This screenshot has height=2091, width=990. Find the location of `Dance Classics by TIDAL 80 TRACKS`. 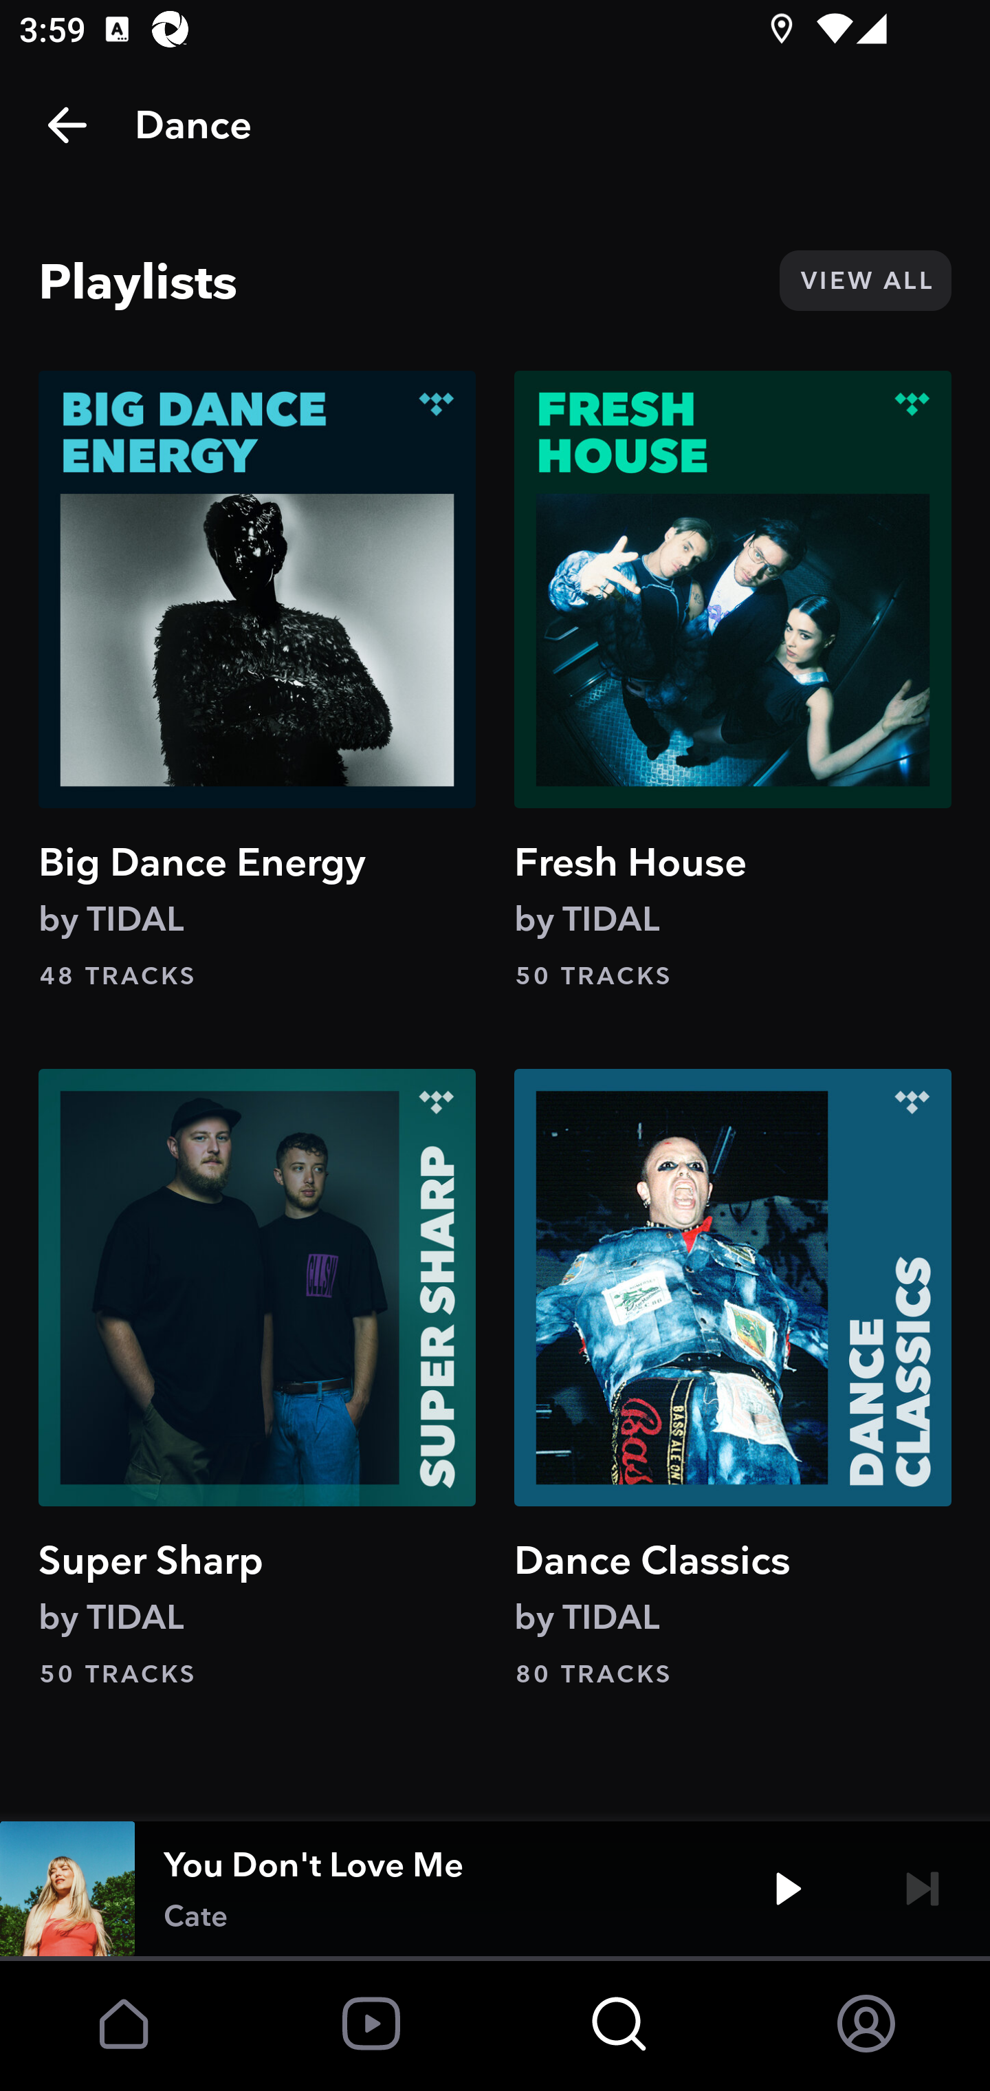

Dance Classics by TIDAL 80 TRACKS is located at coordinates (732, 1378).